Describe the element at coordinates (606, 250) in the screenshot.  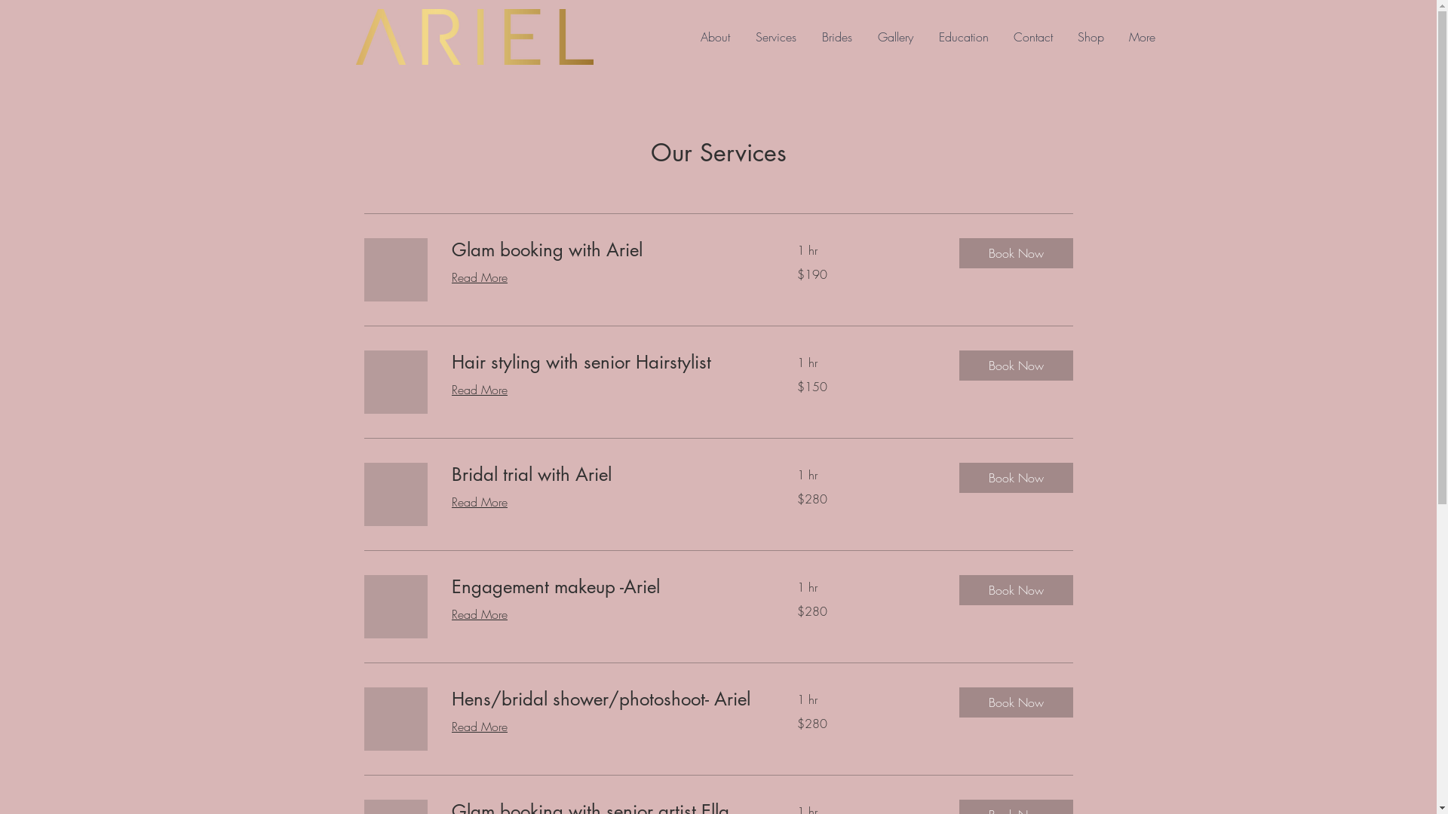
I see `Glam booking with Ariel` at that location.